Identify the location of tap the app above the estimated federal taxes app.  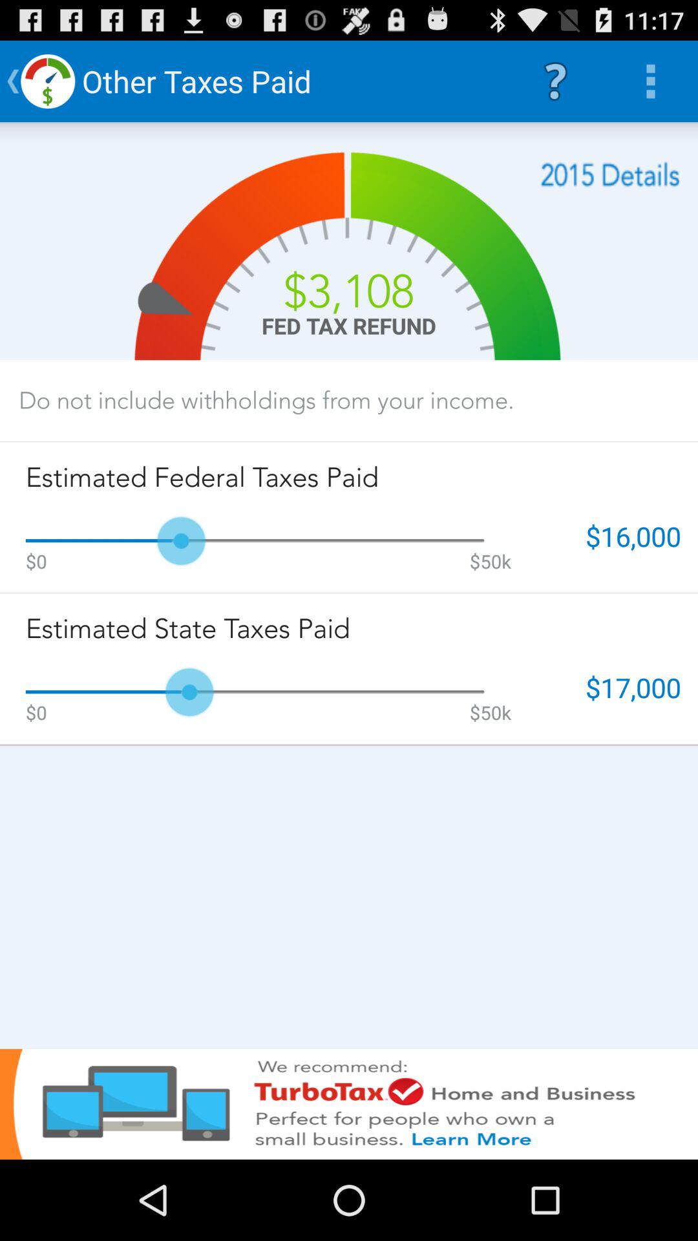
(266, 400).